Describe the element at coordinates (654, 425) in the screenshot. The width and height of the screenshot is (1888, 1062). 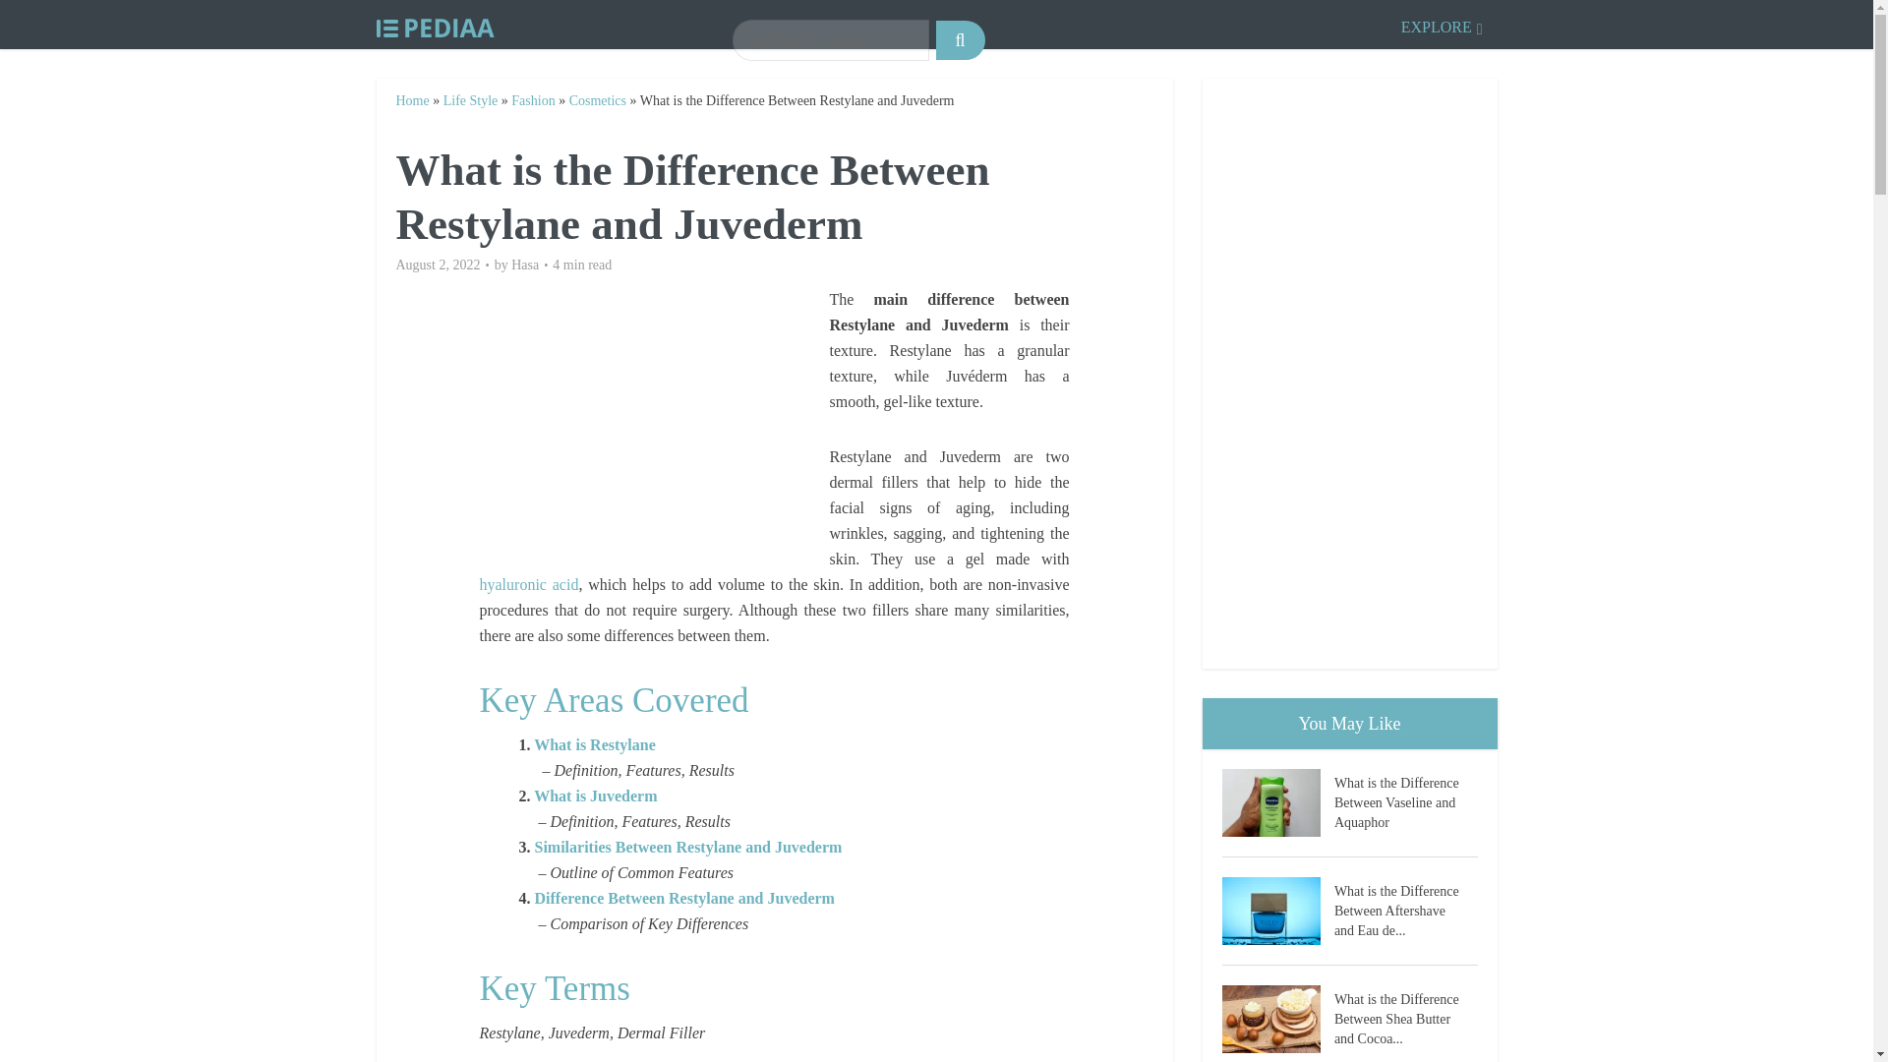
I see `Advertisement` at that location.